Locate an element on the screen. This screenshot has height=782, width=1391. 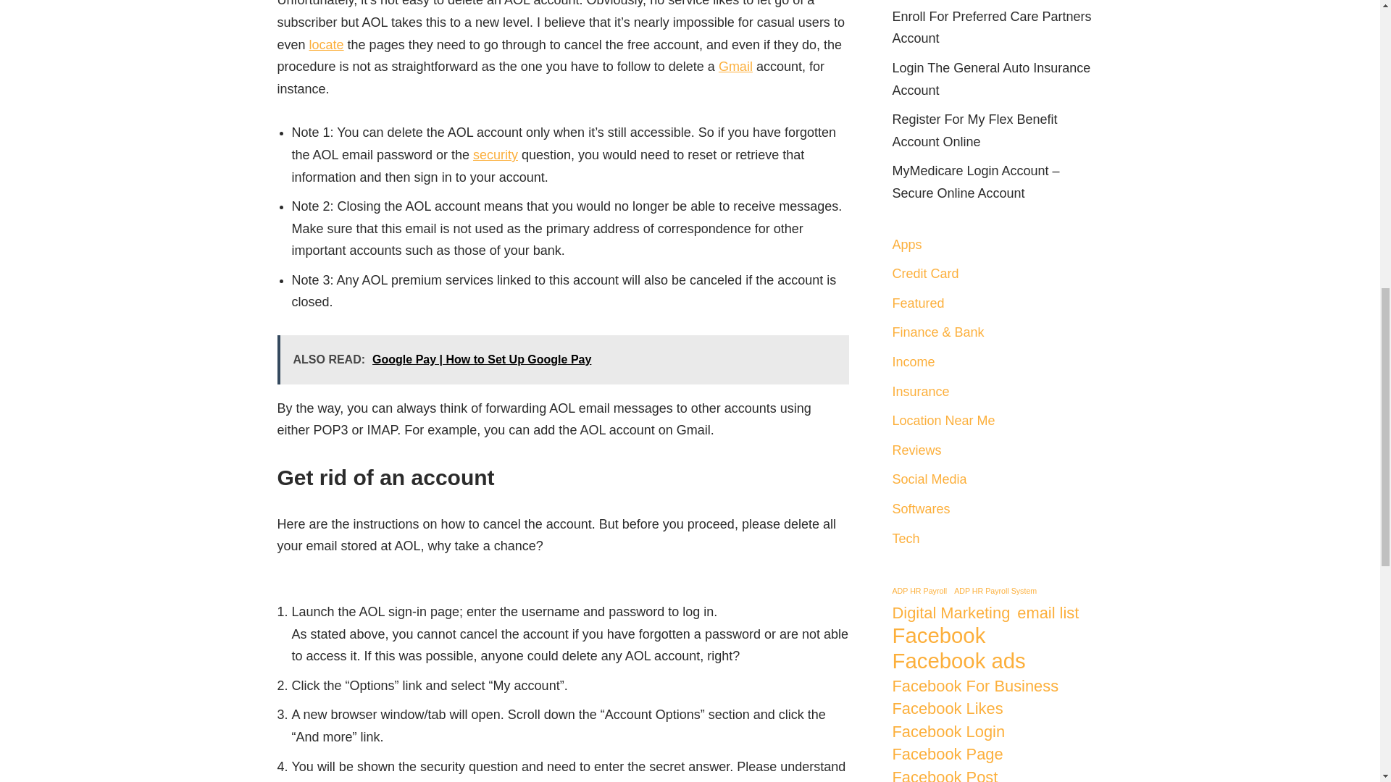
Gmail is located at coordinates (735, 67).